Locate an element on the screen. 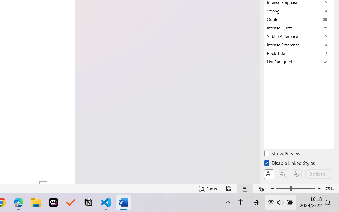 The width and height of the screenshot is (339, 212). Class: NetUIButton is located at coordinates (297, 174).